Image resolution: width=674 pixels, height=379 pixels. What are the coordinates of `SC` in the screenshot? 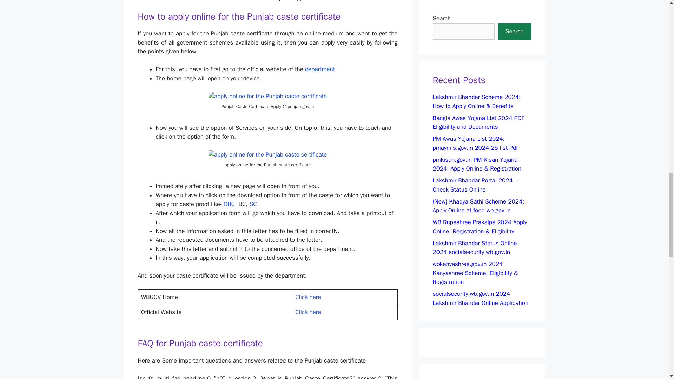 It's located at (253, 204).